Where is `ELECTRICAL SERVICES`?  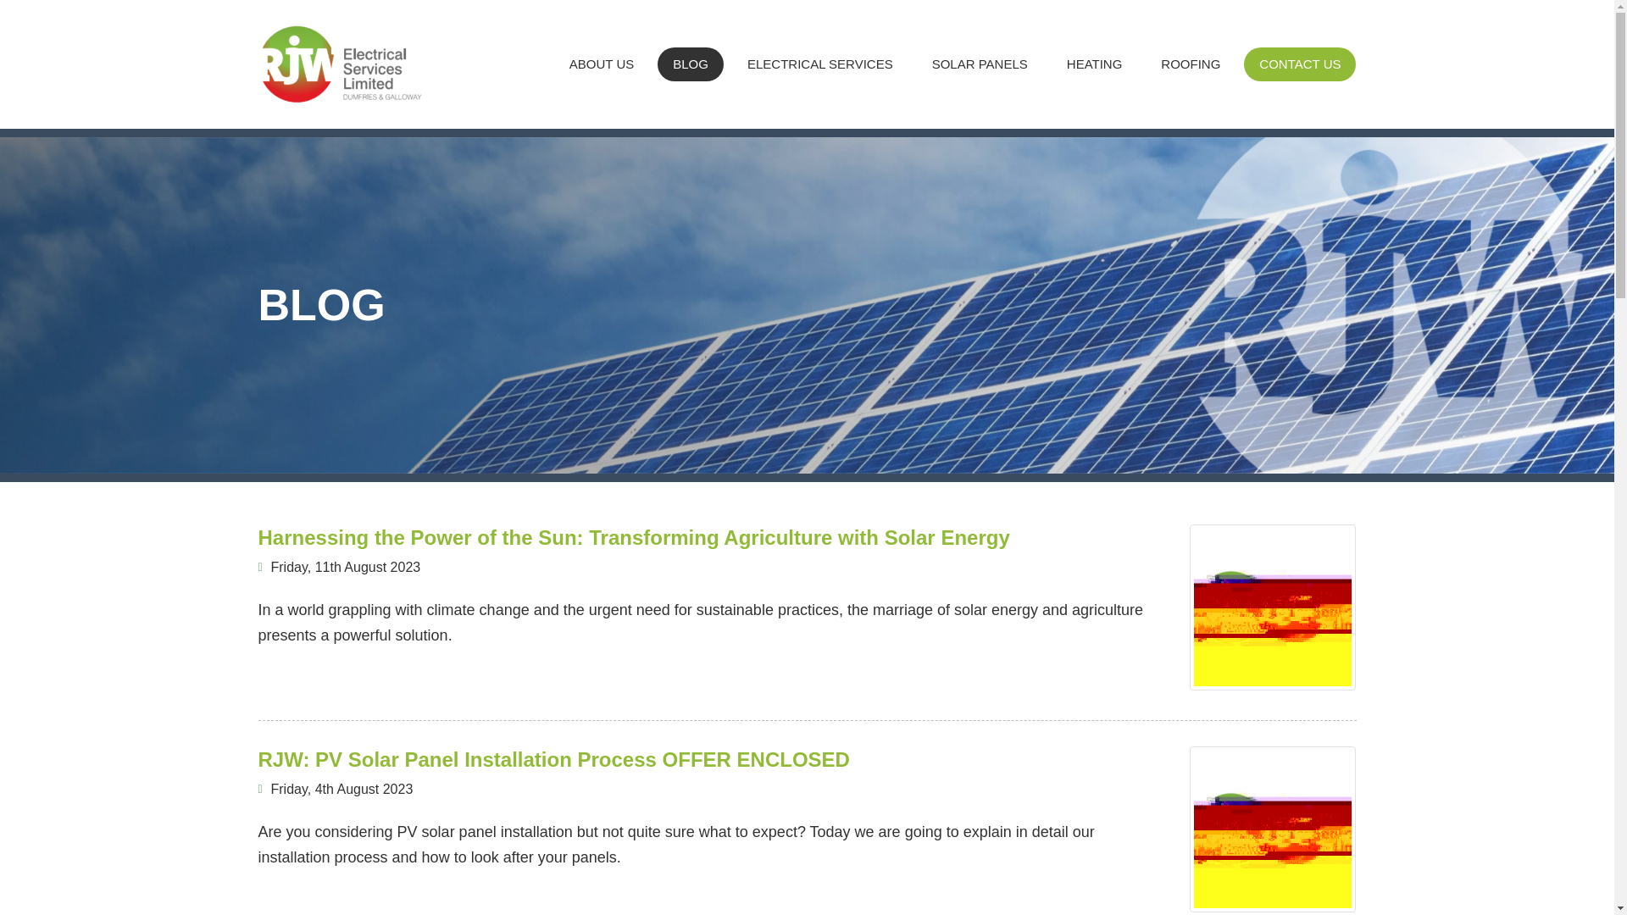 ELECTRICAL SERVICES is located at coordinates (820, 64).